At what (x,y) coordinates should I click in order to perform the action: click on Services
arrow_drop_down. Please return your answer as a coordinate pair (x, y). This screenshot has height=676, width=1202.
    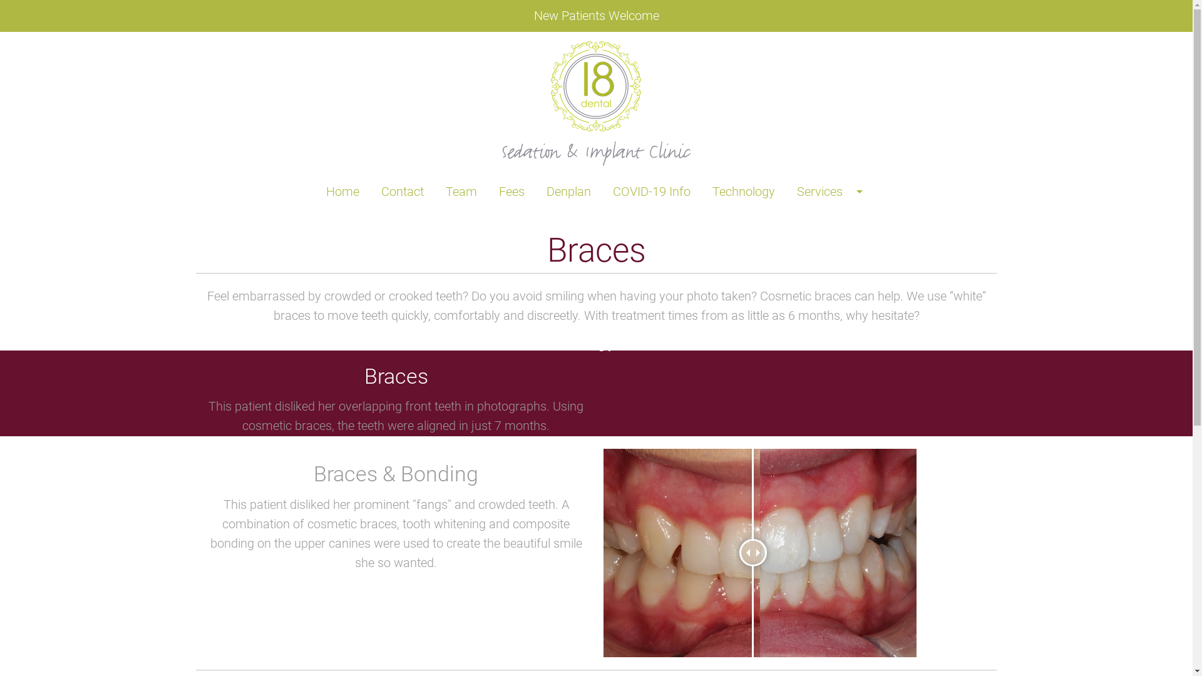
    Looking at the image, I should click on (832, 192).